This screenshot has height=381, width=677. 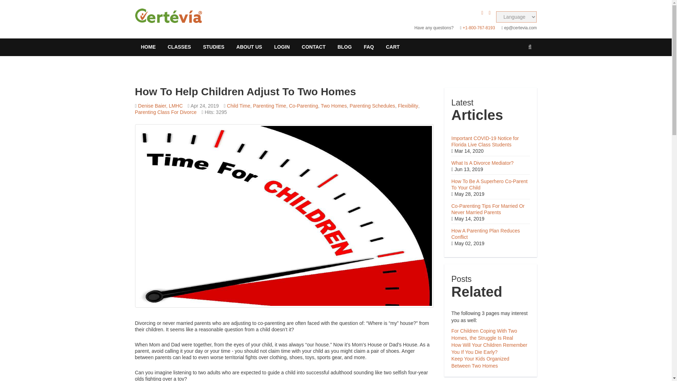 What do you see at coordinates (484, 334) in the screenshot?
I see `For Children Coping With Two Homes, the Struggle Is Real` at bounding box center [484, 334].